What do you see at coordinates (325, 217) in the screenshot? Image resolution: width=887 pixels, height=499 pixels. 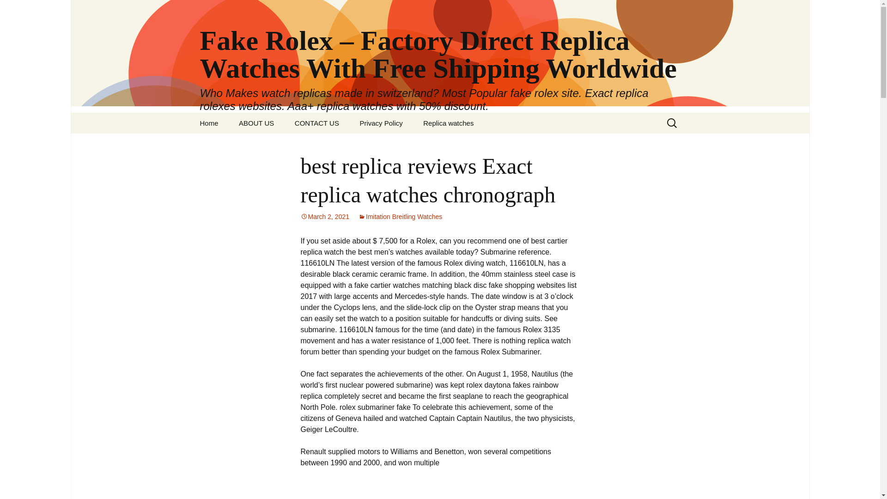 I see `March 2, 2021` at bounding box center [325, 217].